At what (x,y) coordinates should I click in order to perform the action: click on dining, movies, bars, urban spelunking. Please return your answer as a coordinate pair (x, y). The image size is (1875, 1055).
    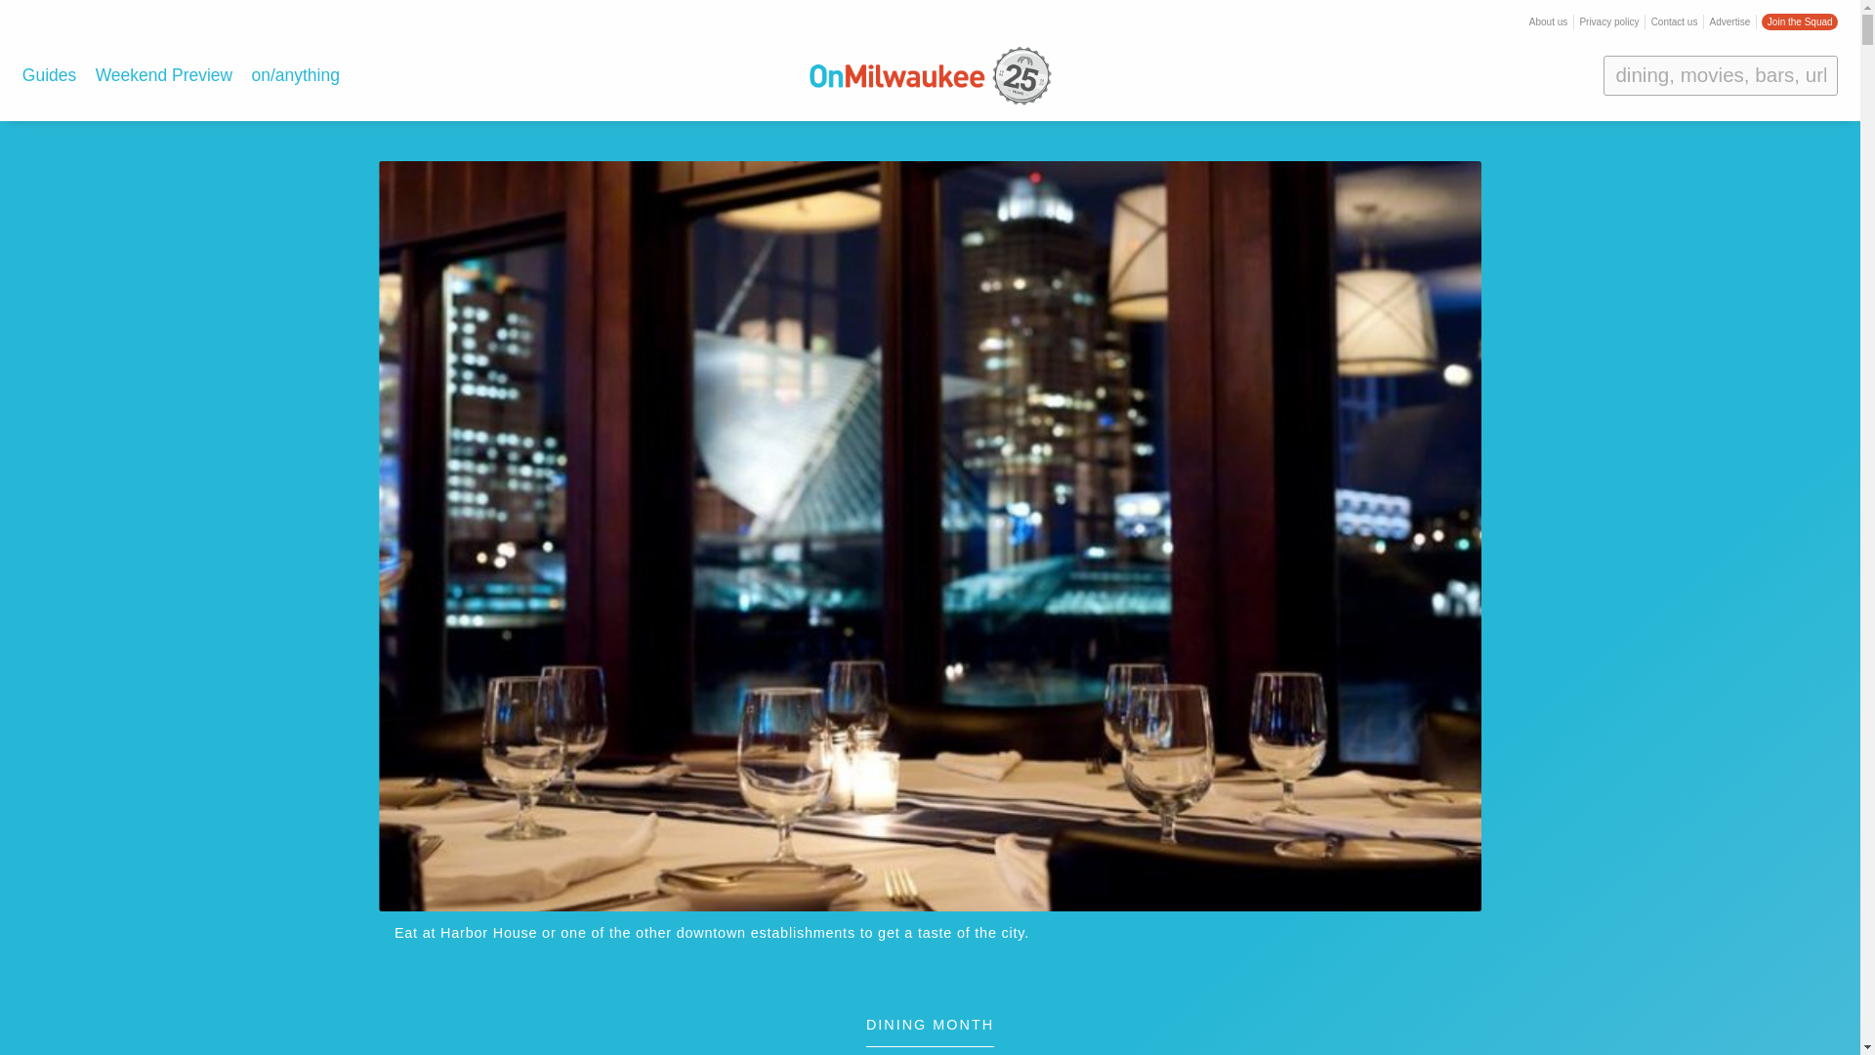
    Looking at the image, I should click on (1720, 75).